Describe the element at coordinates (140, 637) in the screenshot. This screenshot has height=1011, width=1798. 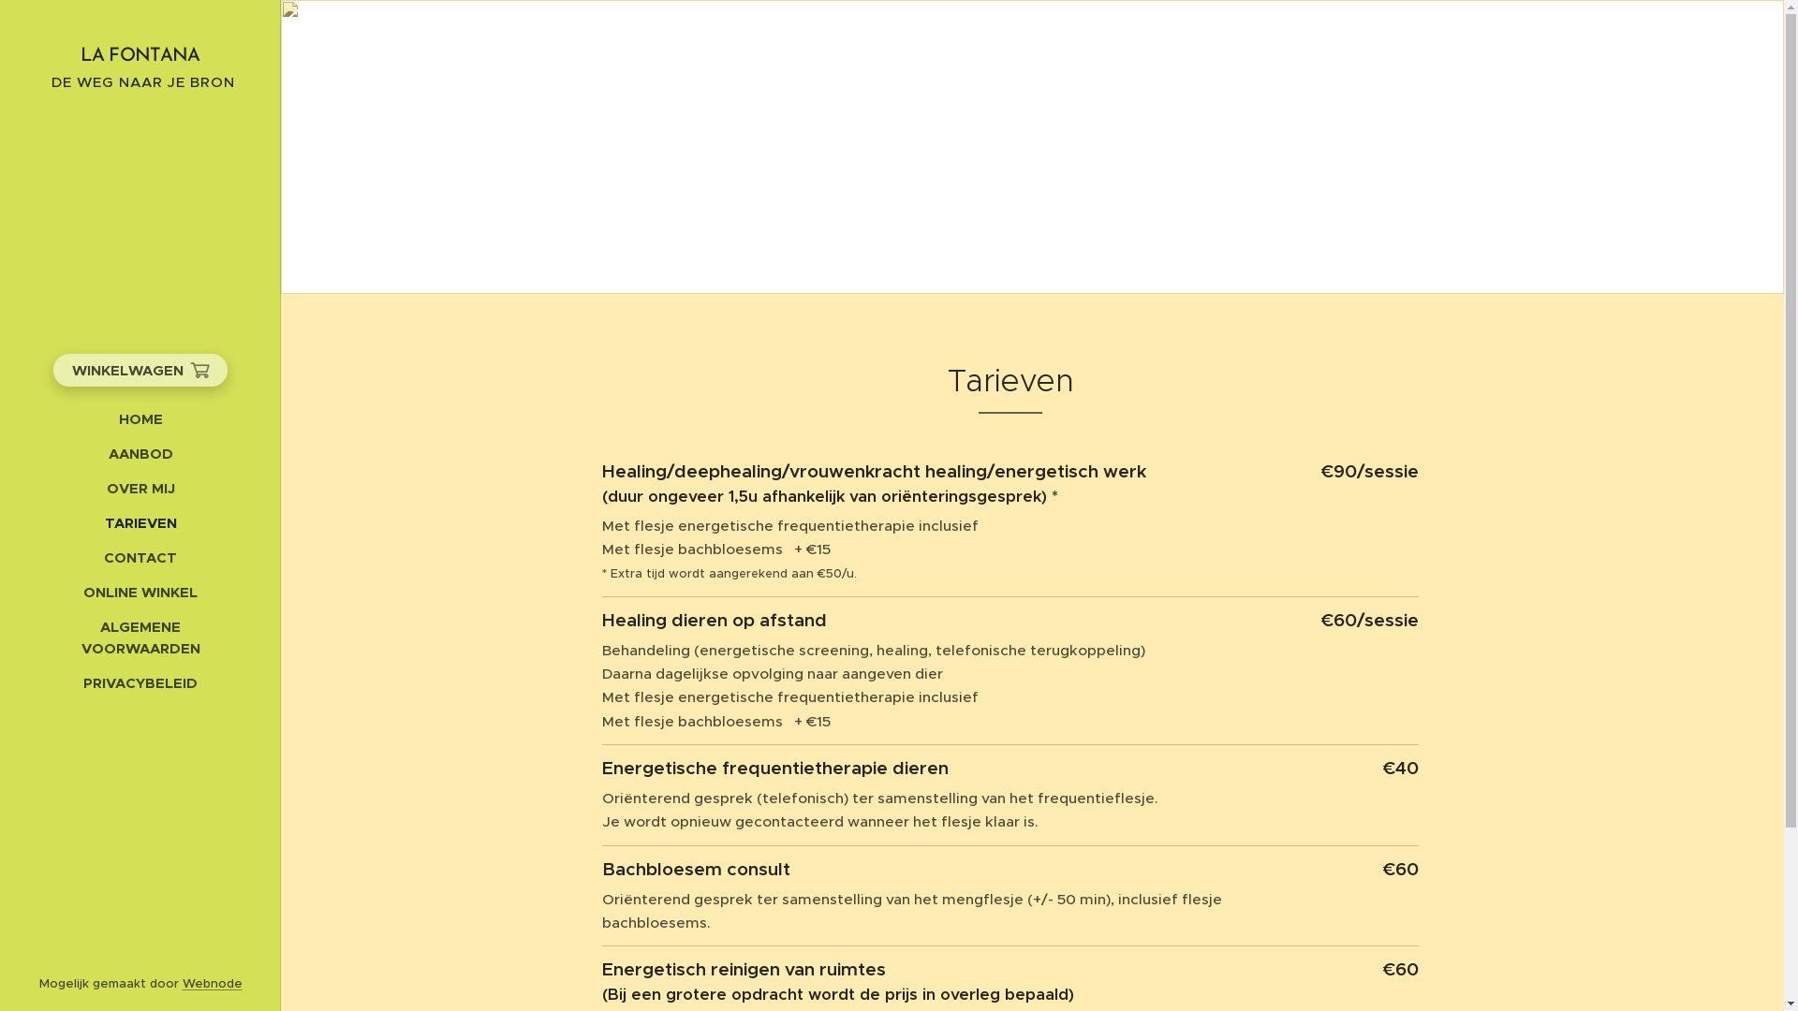
I see `ALGEMENE VOORWAARDEN` at that location.